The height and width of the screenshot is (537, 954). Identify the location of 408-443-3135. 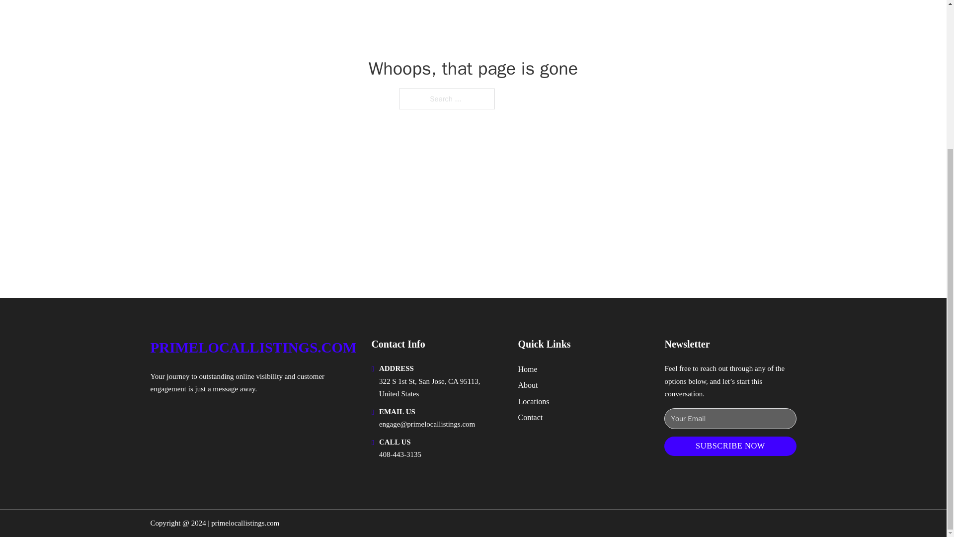
(400, 454).